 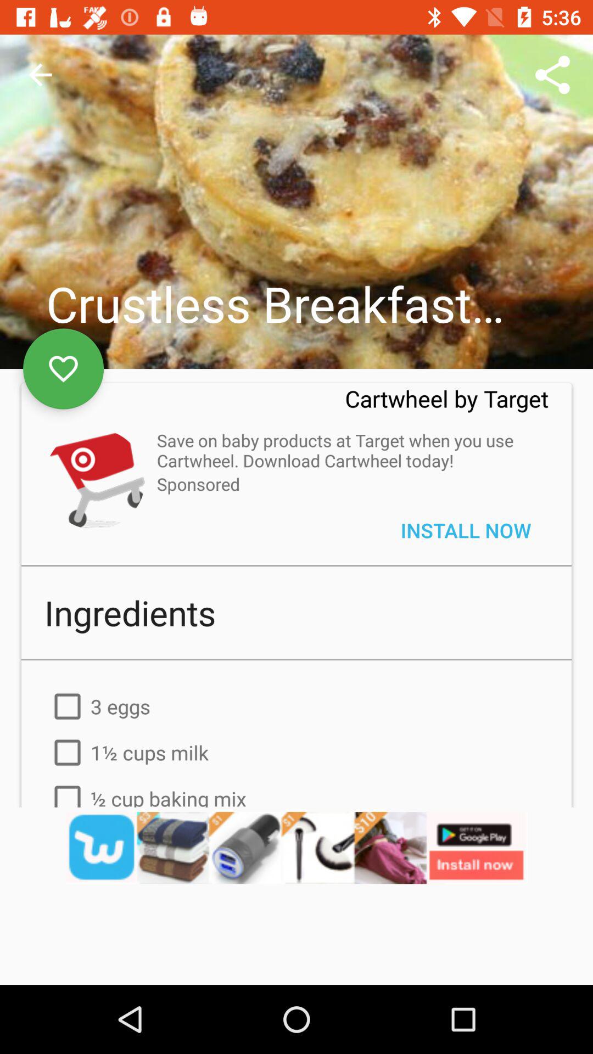 What do you see at coordinates (64, 369) in the screenshot?
I see `favorites` at bounding box center [64, 369].